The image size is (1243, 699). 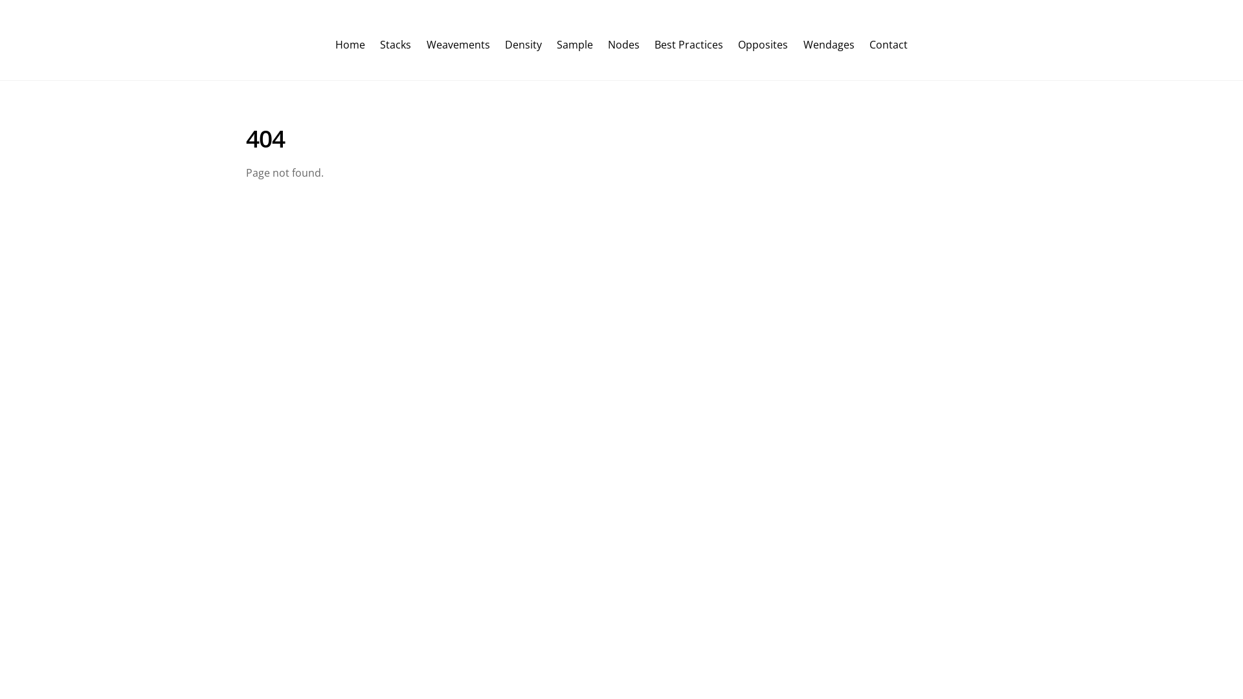 What do you see at coordinates (829, 45) in the screenshot?
I see `Wendages` at bounding box center [829, 45].